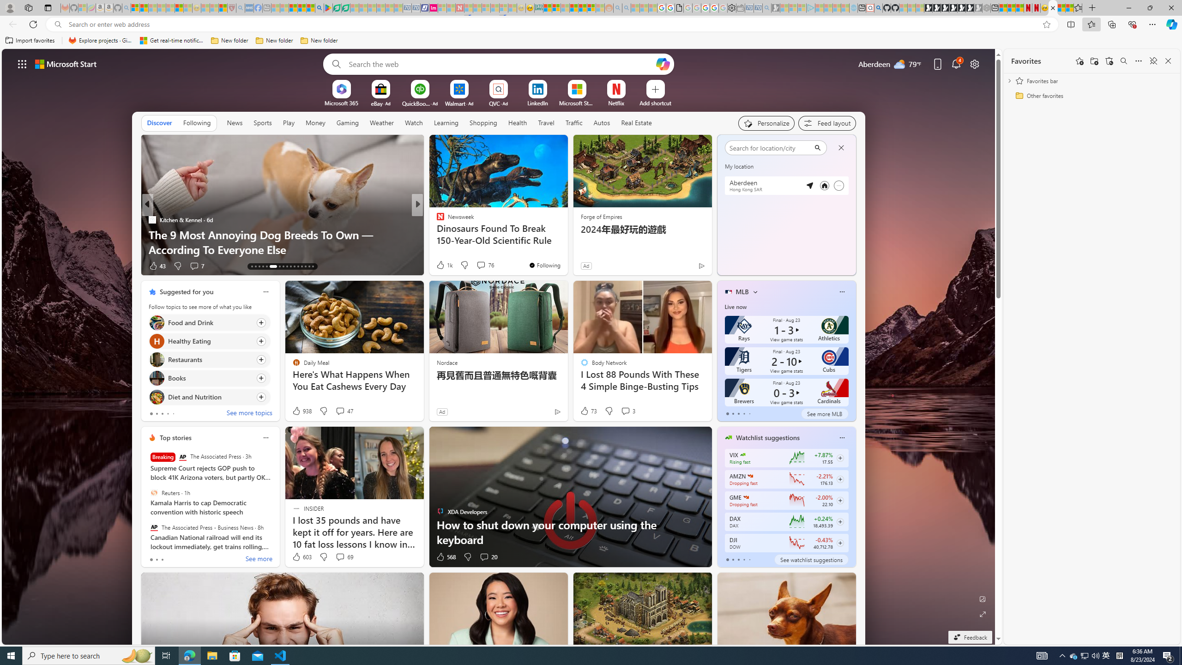  What do you see at coordinates (744, 560) in the screenshot?
I see `tab-3` at bounding box center [744, 560].